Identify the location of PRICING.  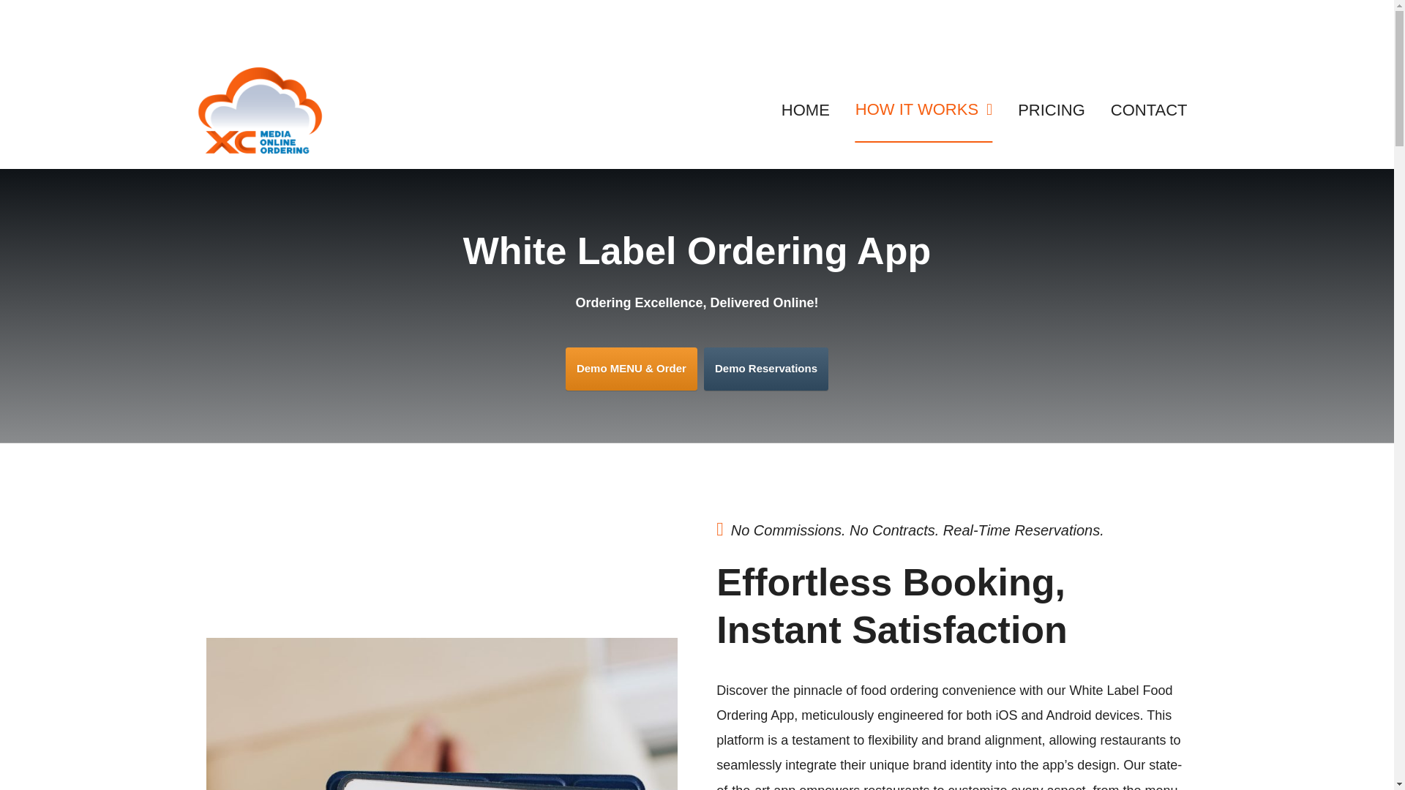
(1051, 110).